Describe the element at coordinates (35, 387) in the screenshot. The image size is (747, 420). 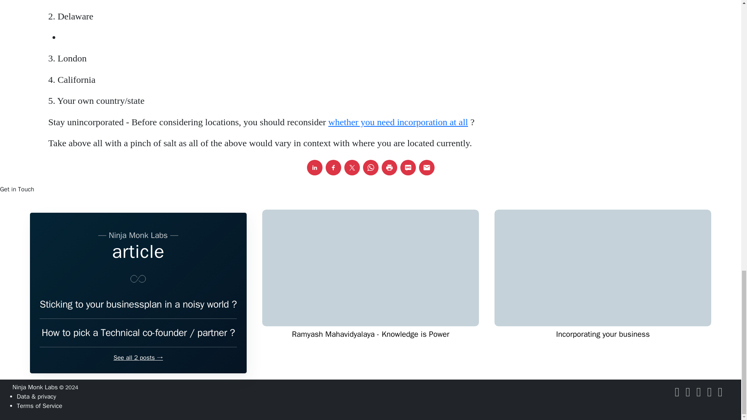
I see `Ninja Monk Labs` at that location.